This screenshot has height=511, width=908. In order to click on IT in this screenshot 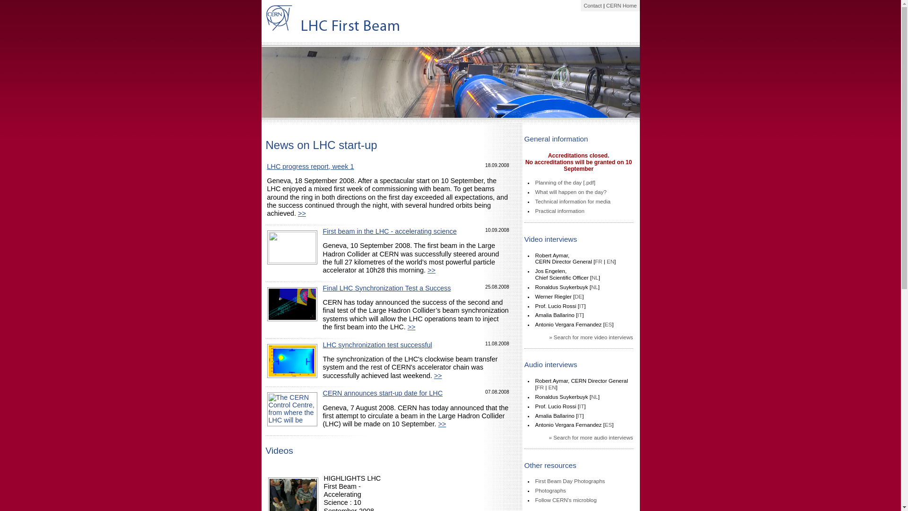, I will do `click(580, 315)`.